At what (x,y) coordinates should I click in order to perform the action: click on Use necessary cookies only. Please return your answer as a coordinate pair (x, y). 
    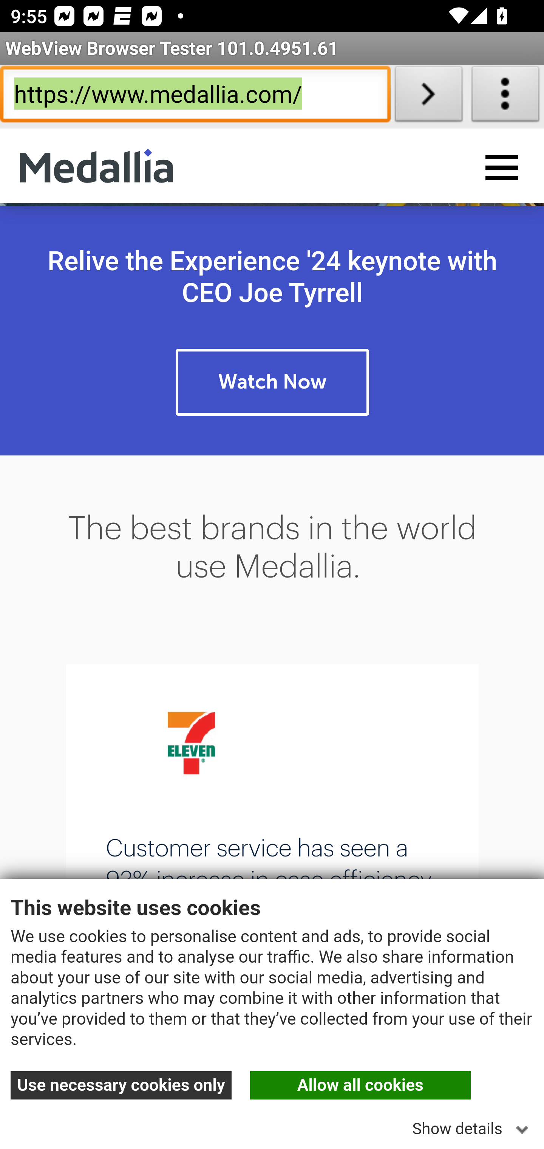
    Looking at the image, I should click on (122, 1087).